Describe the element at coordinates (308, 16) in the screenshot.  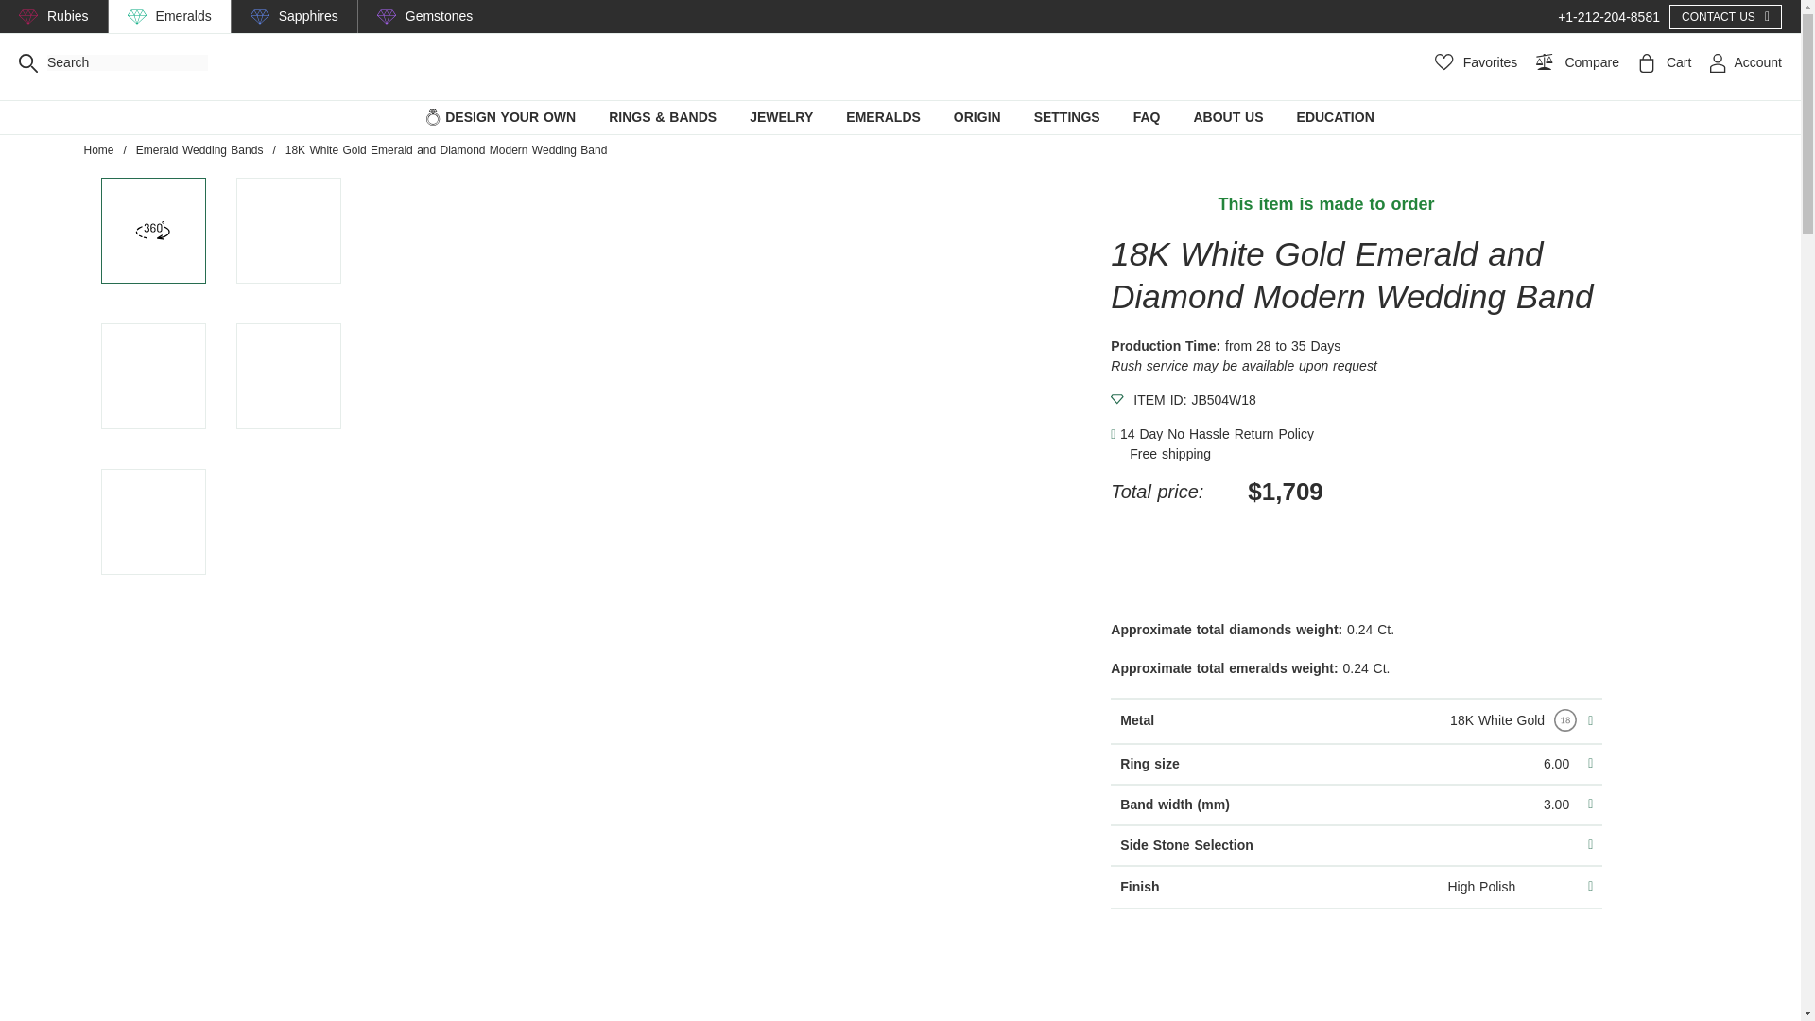
I see `Sapphires` at that location.